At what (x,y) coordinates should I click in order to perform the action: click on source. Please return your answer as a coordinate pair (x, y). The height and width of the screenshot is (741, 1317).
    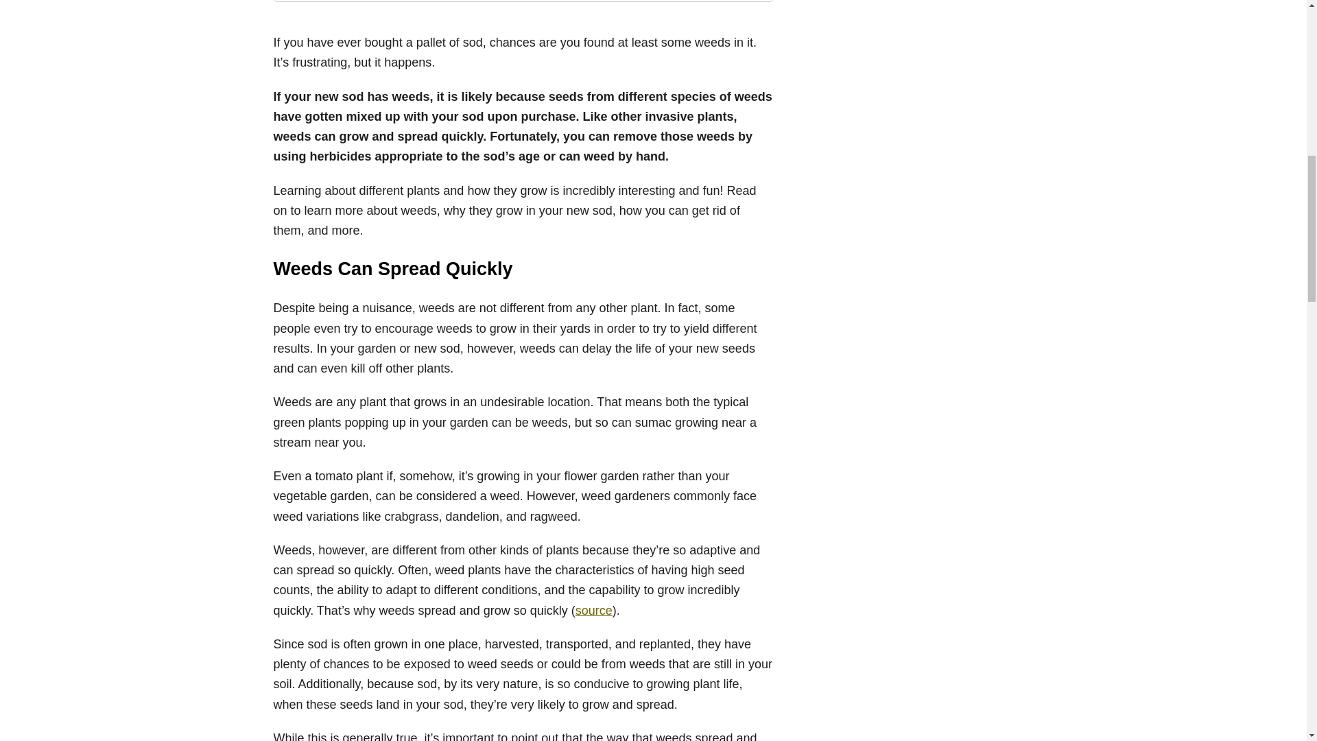
    Looking at the image, I should click on (594, 611).